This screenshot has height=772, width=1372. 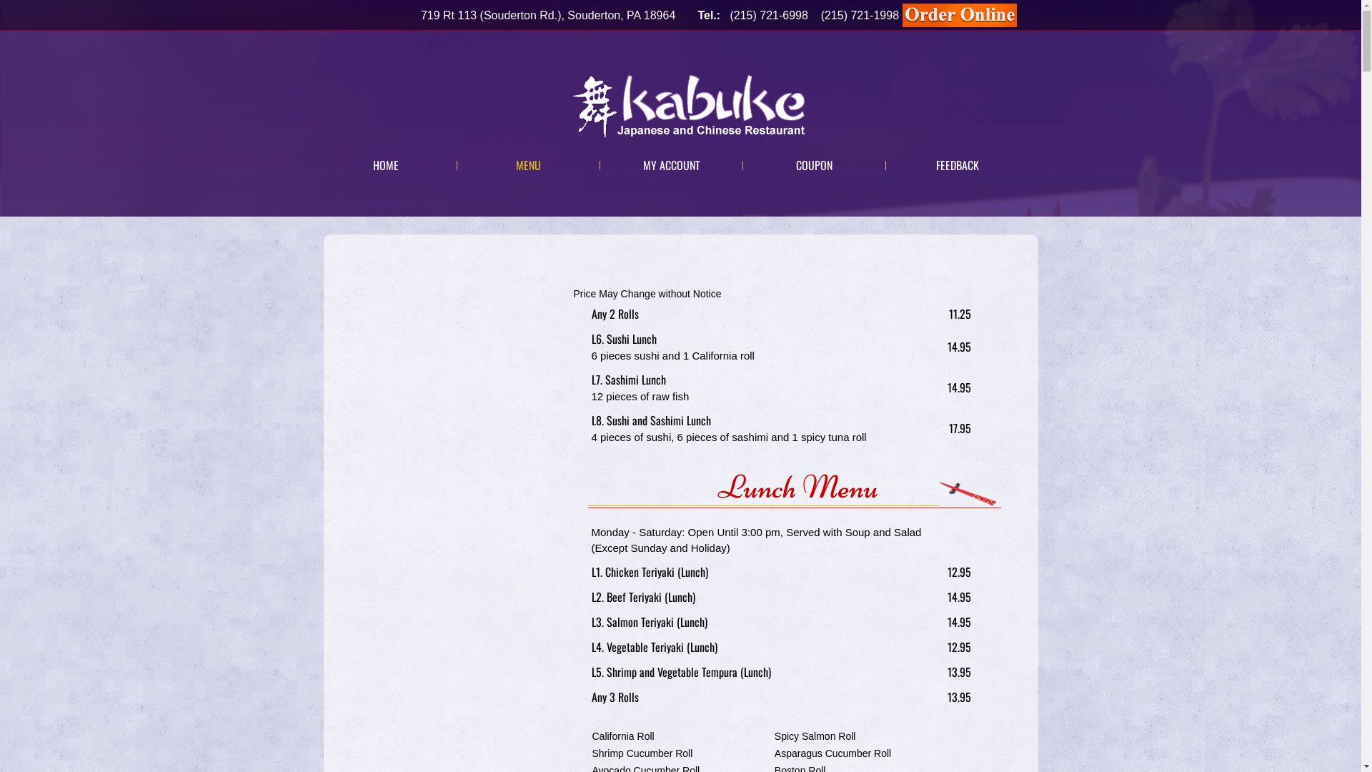 I want to click on MENU, so click(x=529, y=165).